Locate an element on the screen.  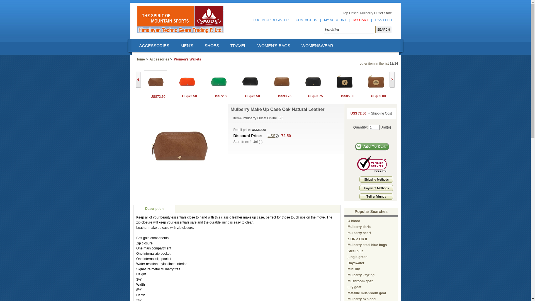
Mulberry Make Up Case Oak Natural Leather is located at coordinates (155, 92).